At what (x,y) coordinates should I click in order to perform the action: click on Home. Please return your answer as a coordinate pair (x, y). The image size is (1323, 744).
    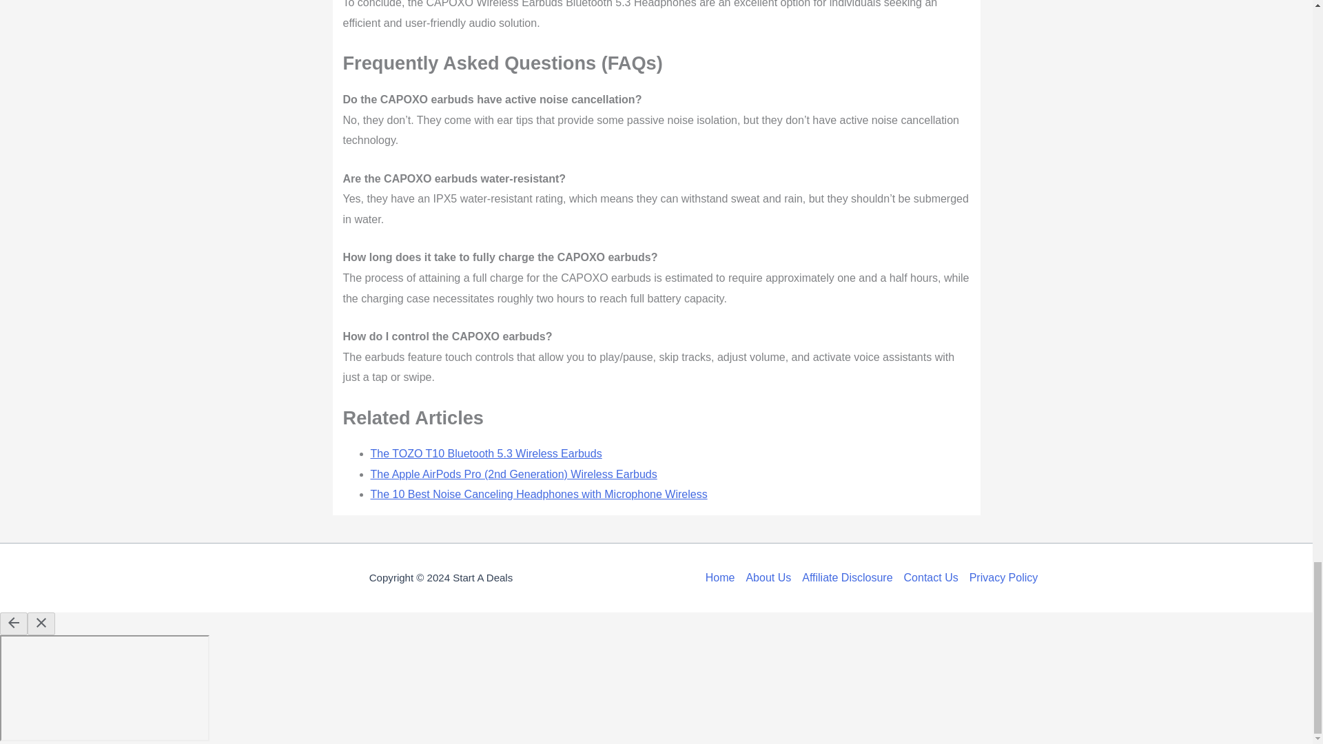
    Looking at the image, I should click on (723, 578).